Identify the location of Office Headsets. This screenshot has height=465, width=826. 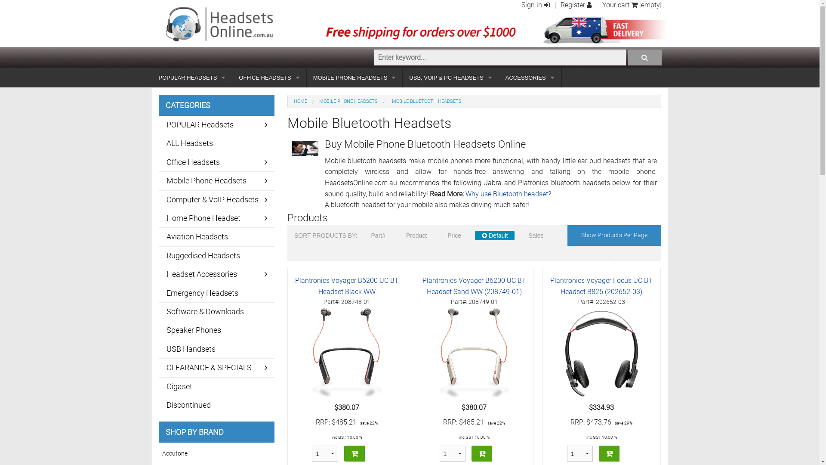
(216, 162).